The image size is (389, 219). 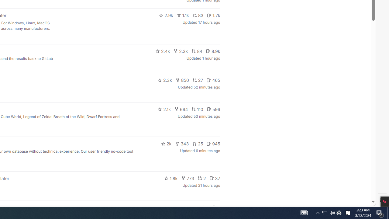 What do you see at coordinates (163, 51) in the screenshot?
I see `2.4k` at bounding box center [163, 51].